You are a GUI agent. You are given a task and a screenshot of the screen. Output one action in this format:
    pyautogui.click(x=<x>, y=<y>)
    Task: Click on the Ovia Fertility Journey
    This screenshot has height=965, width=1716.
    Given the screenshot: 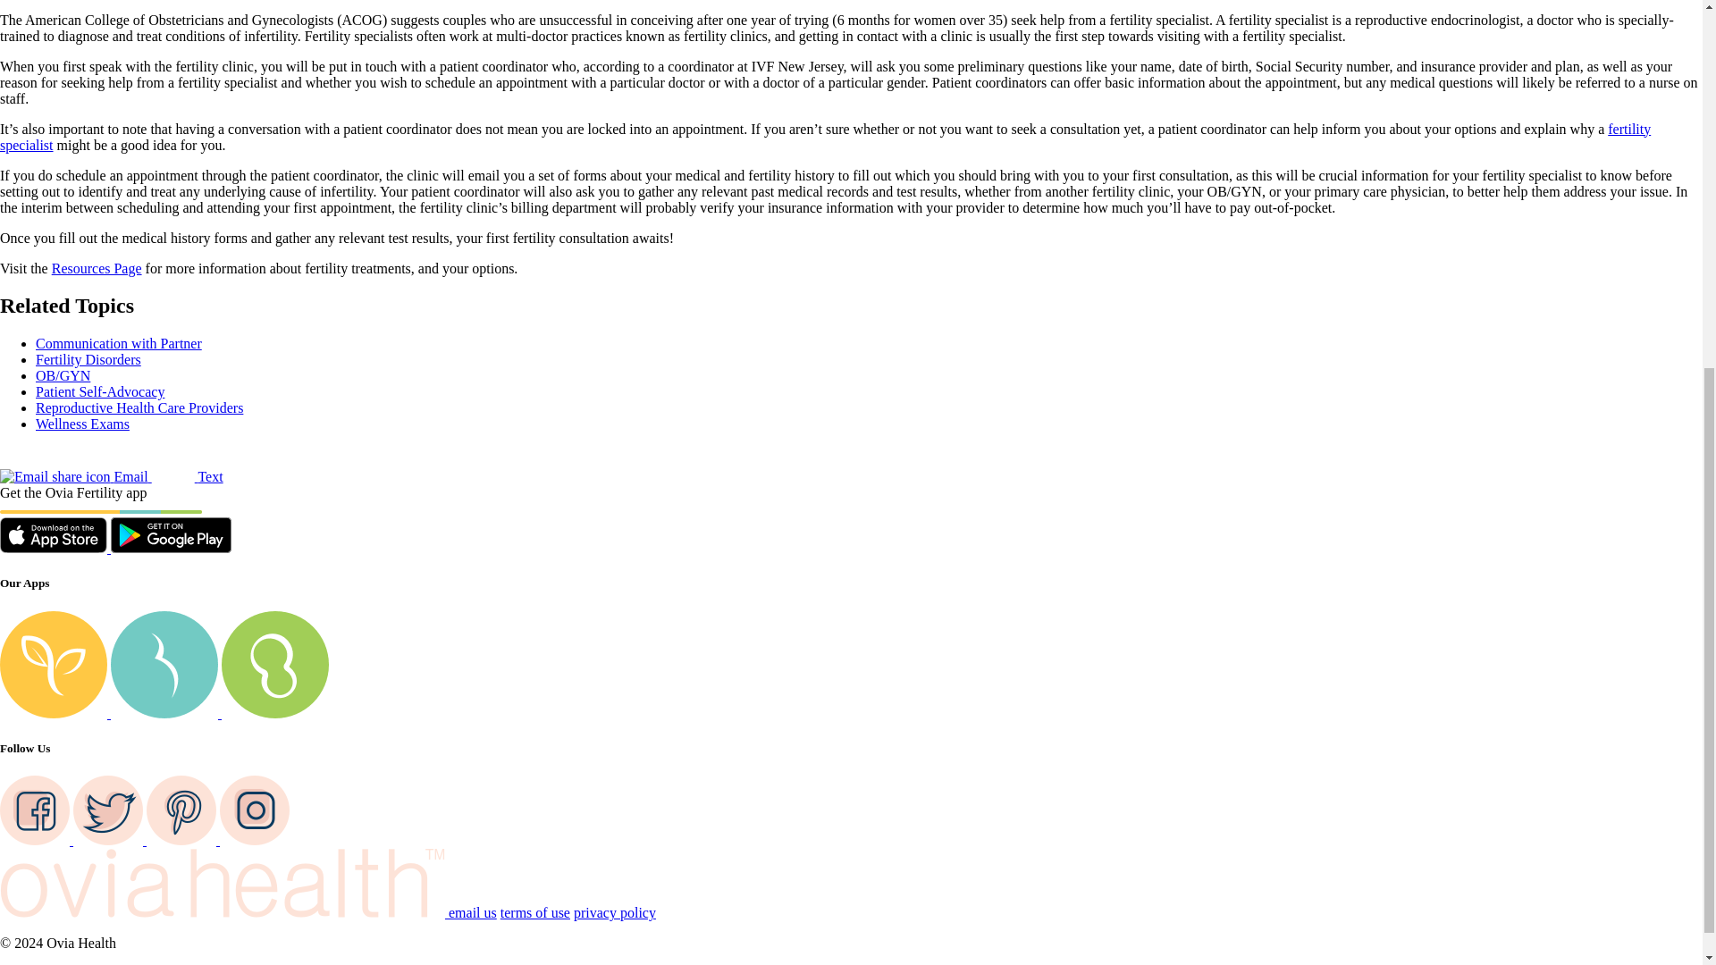 What is the action you would take?
    pyautogui.click(x=101, y=511)
    